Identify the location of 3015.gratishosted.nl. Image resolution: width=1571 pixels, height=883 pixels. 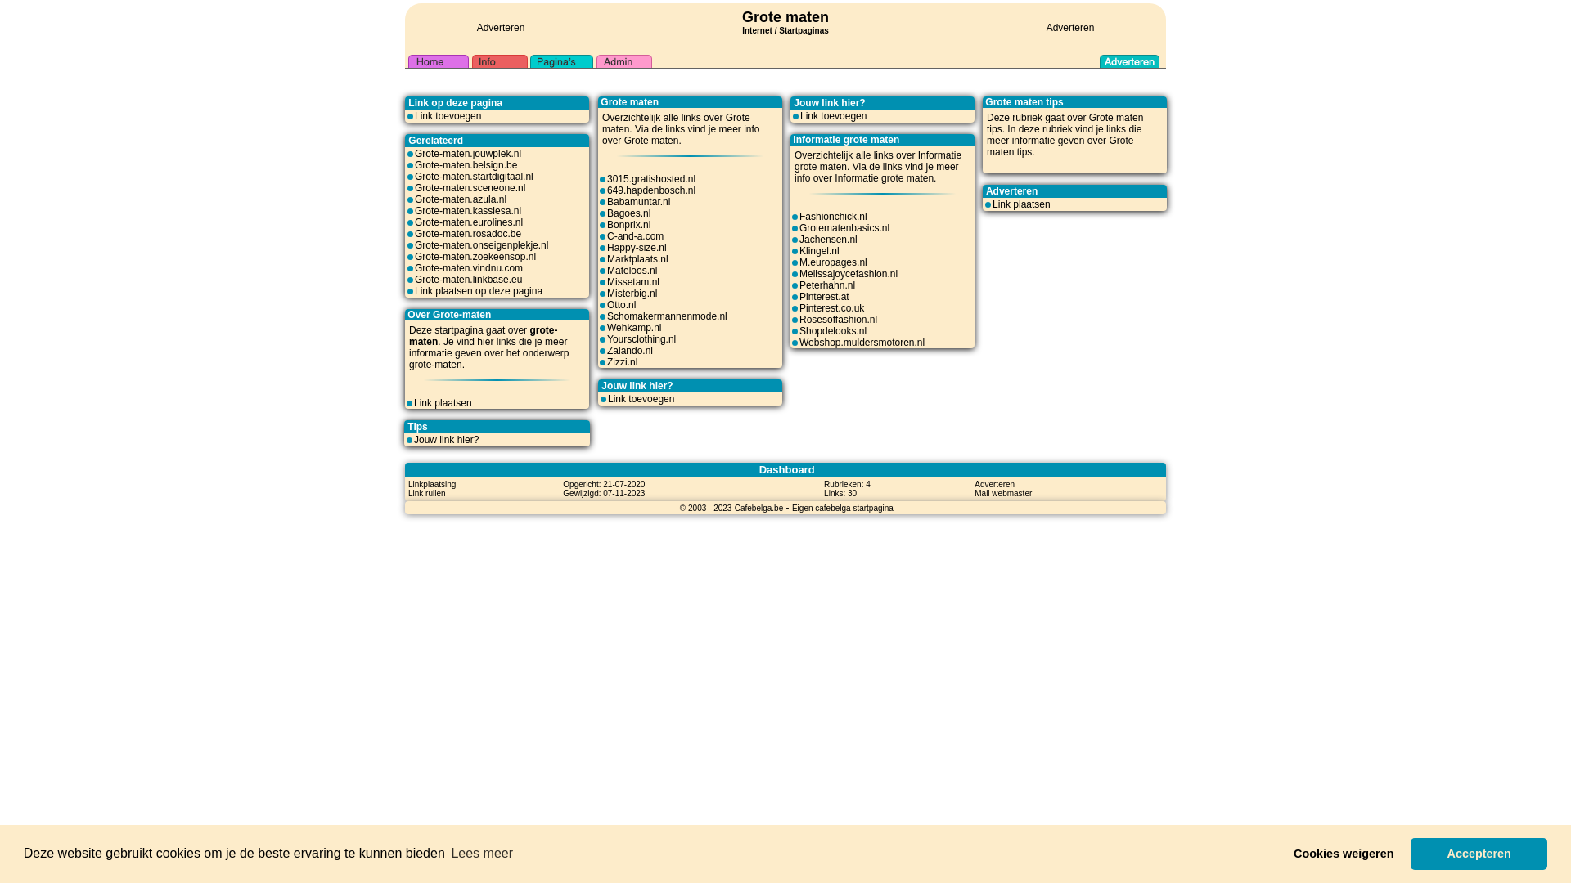
(651, 179).